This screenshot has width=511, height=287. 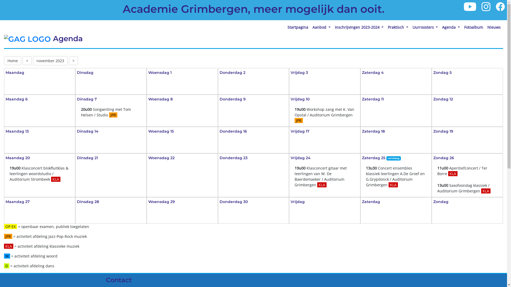 What do you see at coordinates (486, 6) in the screenshot?
I see `Volg de academie op Instagram` at bounding box center [486, 6].